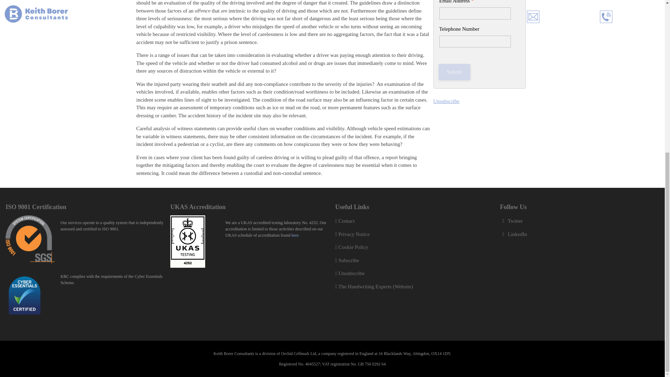 The height and width of the screenshot is (377, 670). I want to click on here., so click(295, 235).